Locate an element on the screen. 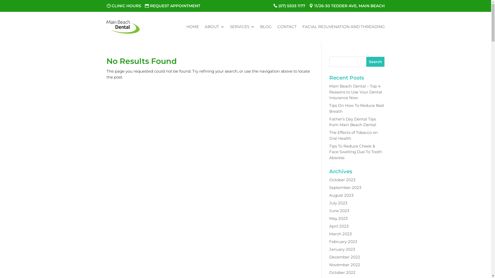 This screenshot has width=495, height=278. CLINIC HOURS is located at coordinates (123, 6).